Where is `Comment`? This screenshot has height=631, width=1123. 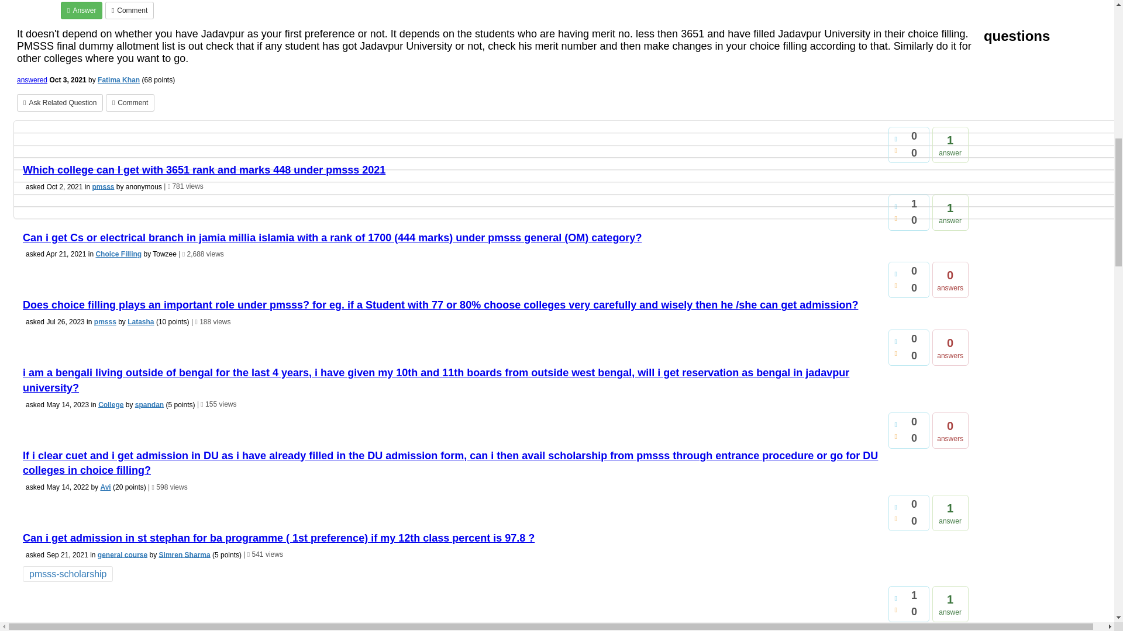
Comment is located at coordinates (130, 11).